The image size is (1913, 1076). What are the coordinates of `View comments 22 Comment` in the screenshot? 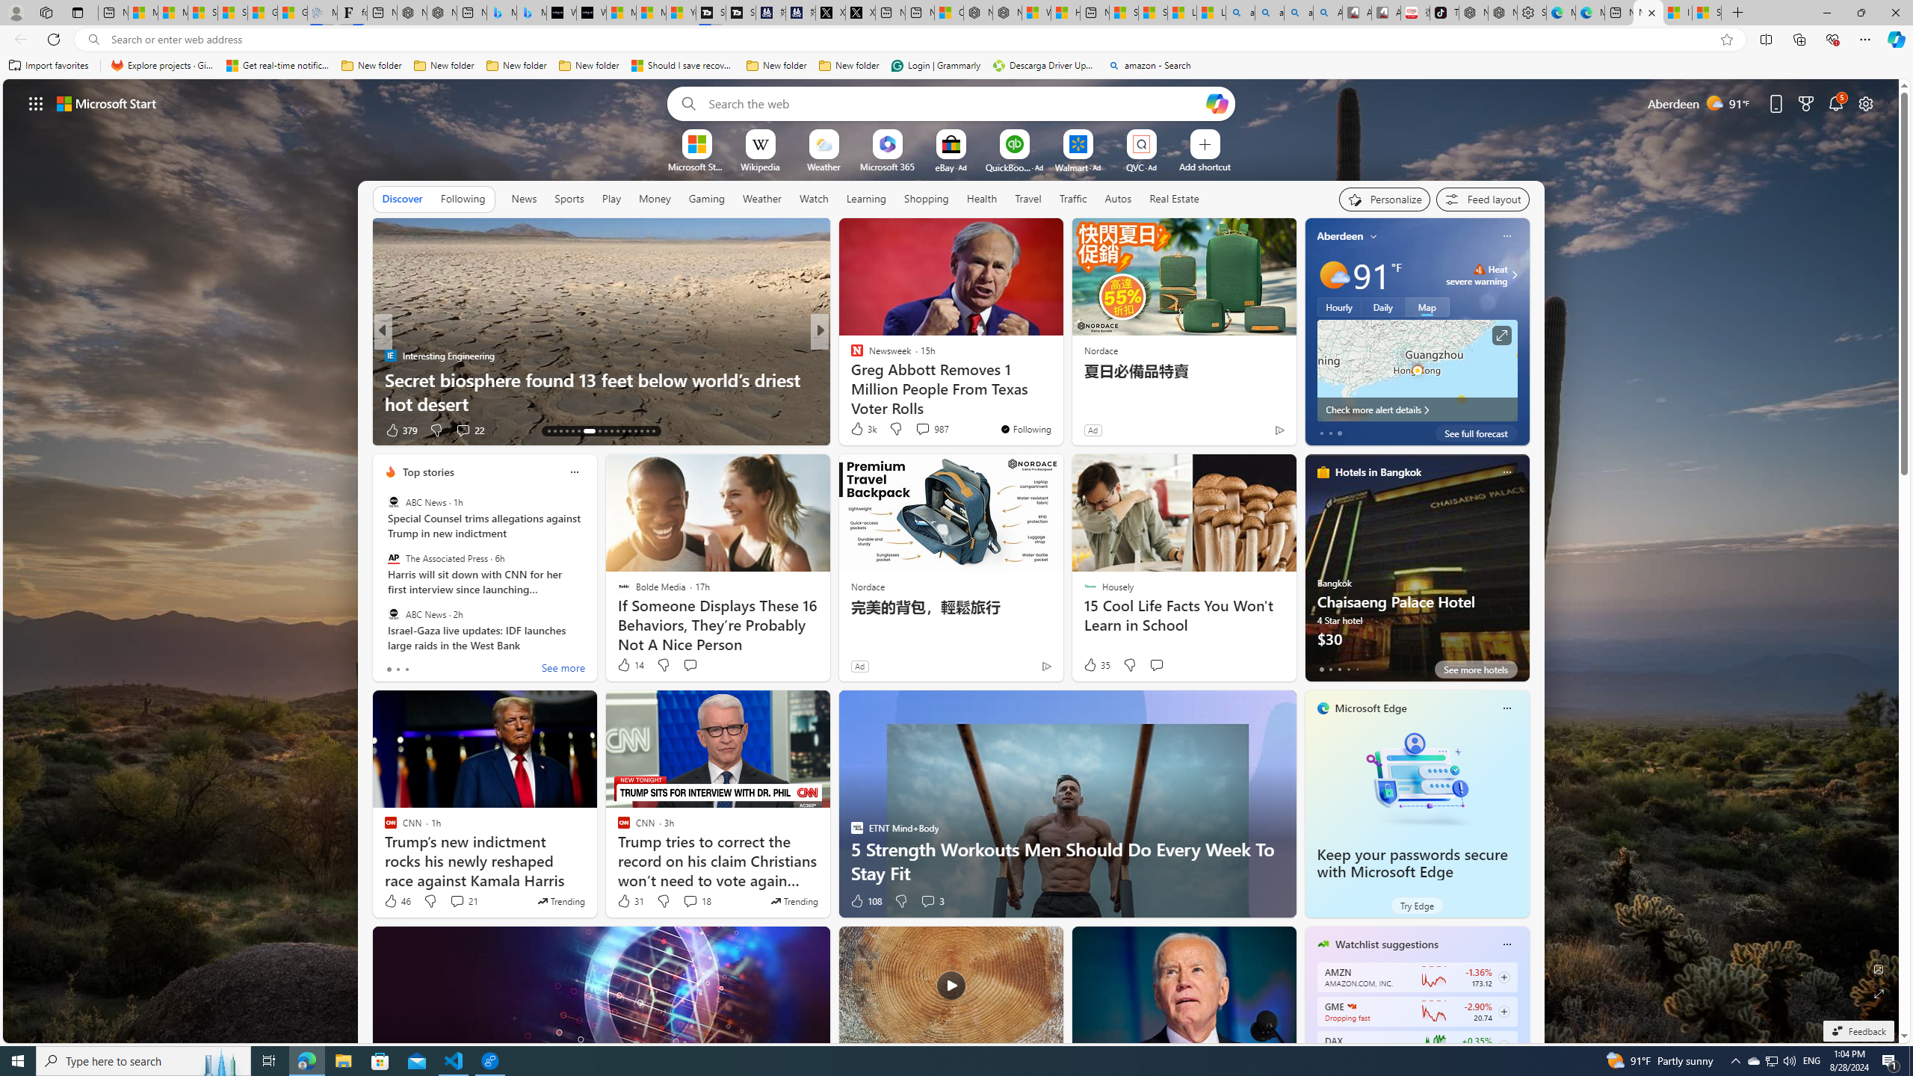 It's located at (463, 430).